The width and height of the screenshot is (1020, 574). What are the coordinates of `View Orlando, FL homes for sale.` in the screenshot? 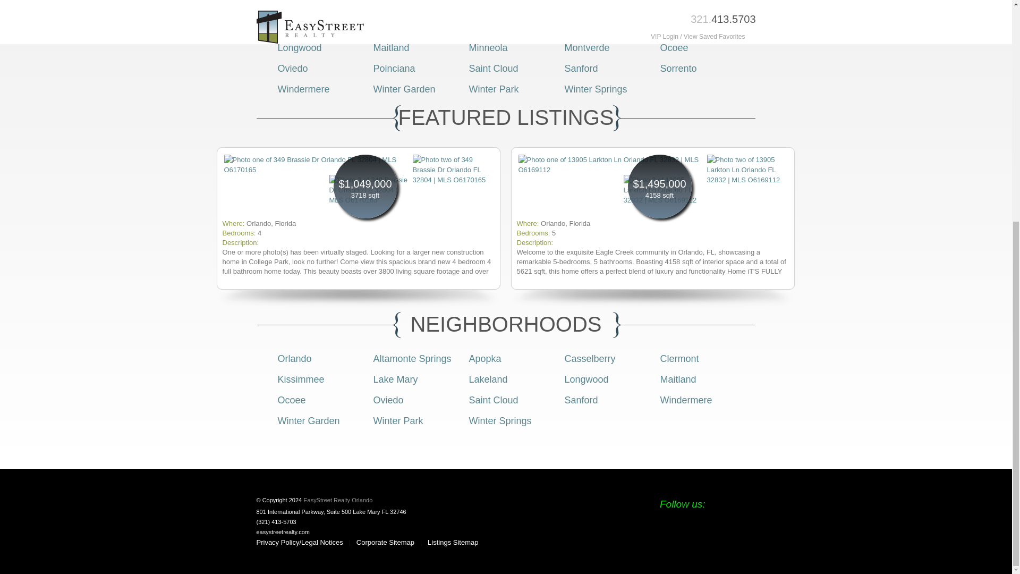 It's located at (294, 6).